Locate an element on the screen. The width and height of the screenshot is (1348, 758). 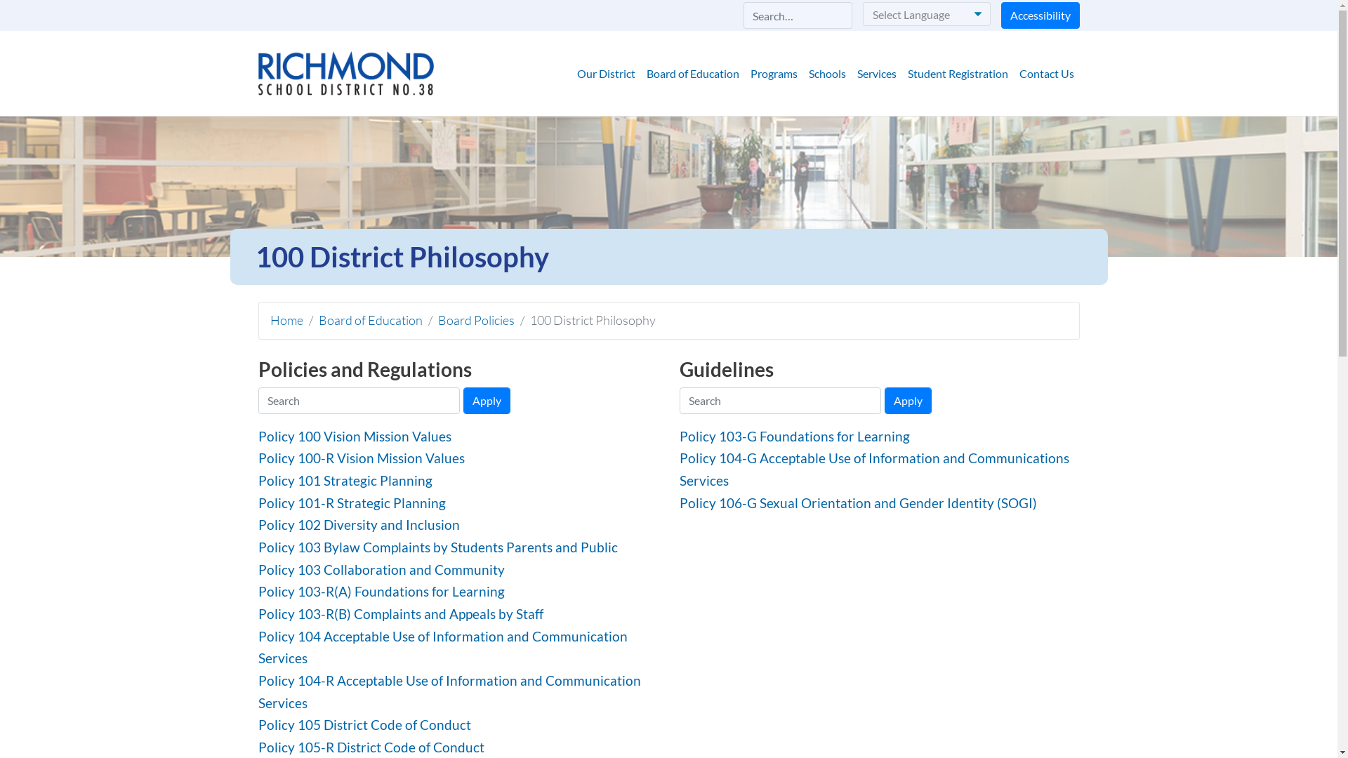
Student Registration is located at coordinates (958, 74).